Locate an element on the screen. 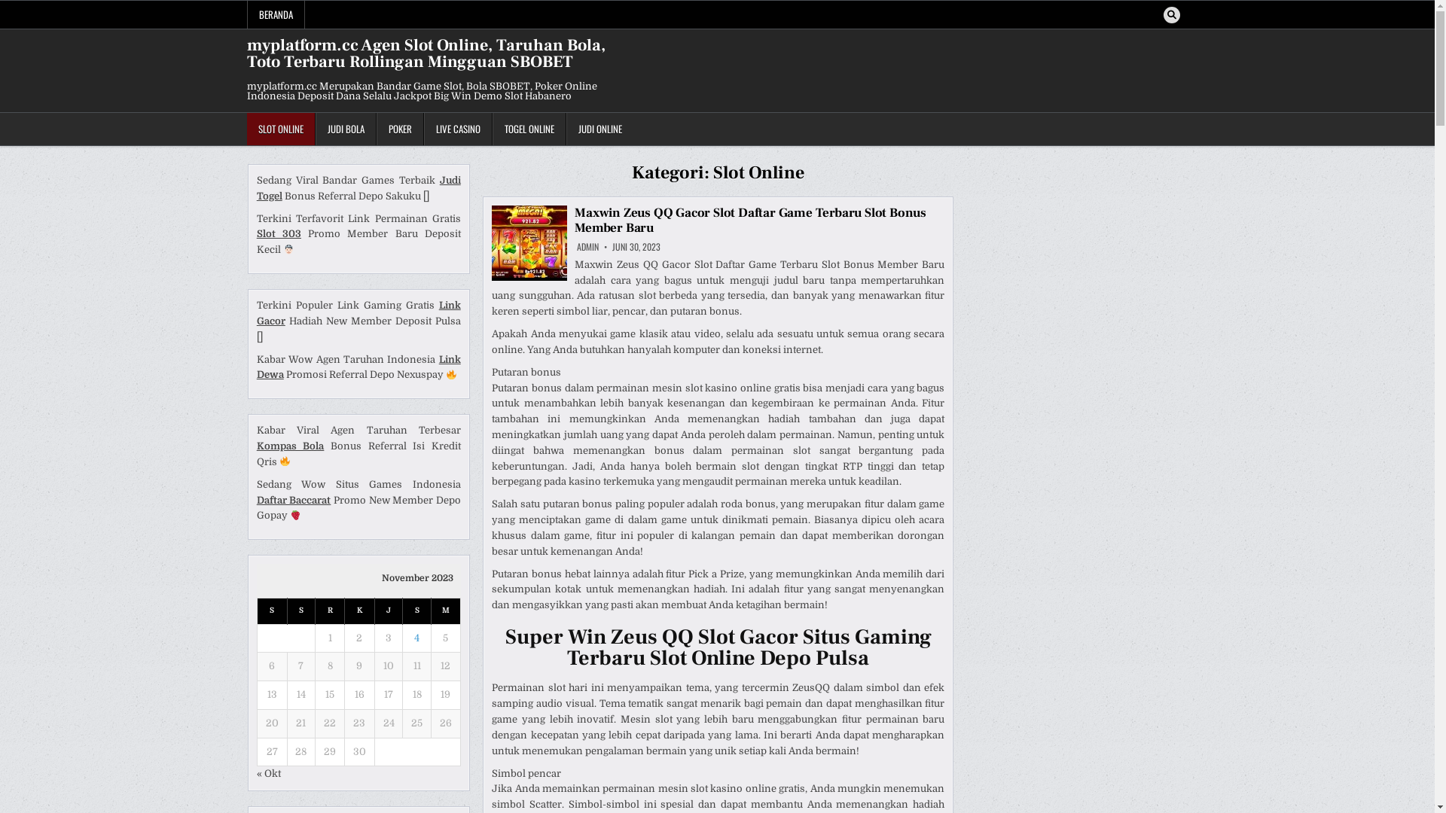 This screenshot has width=1446, height=813. JUDI ONLINE is located at coordinates (599, 129).